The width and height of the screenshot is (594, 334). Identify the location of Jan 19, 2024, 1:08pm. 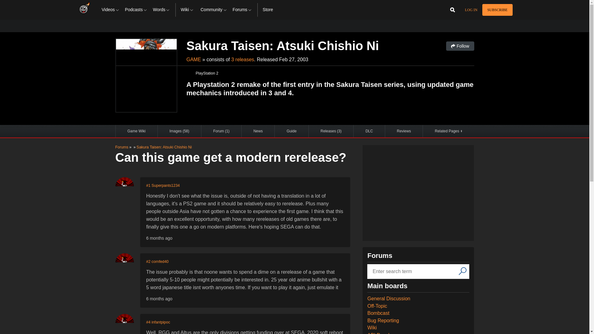
(159, 299).